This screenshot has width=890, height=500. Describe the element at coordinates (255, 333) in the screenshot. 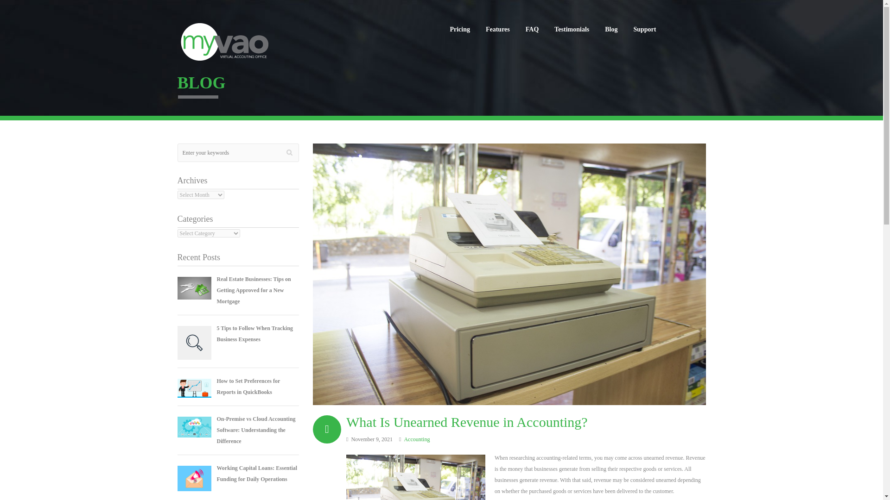

I see `5 Tips to Follow When Tracking Business Expenses` at that location.